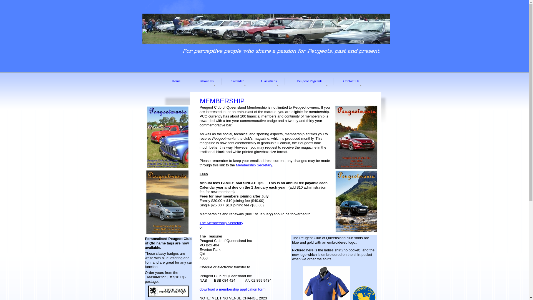  What do you see at coordinates (237, 82) in the screenshot?
I see `Calendar` at bounding box center [237, 82].